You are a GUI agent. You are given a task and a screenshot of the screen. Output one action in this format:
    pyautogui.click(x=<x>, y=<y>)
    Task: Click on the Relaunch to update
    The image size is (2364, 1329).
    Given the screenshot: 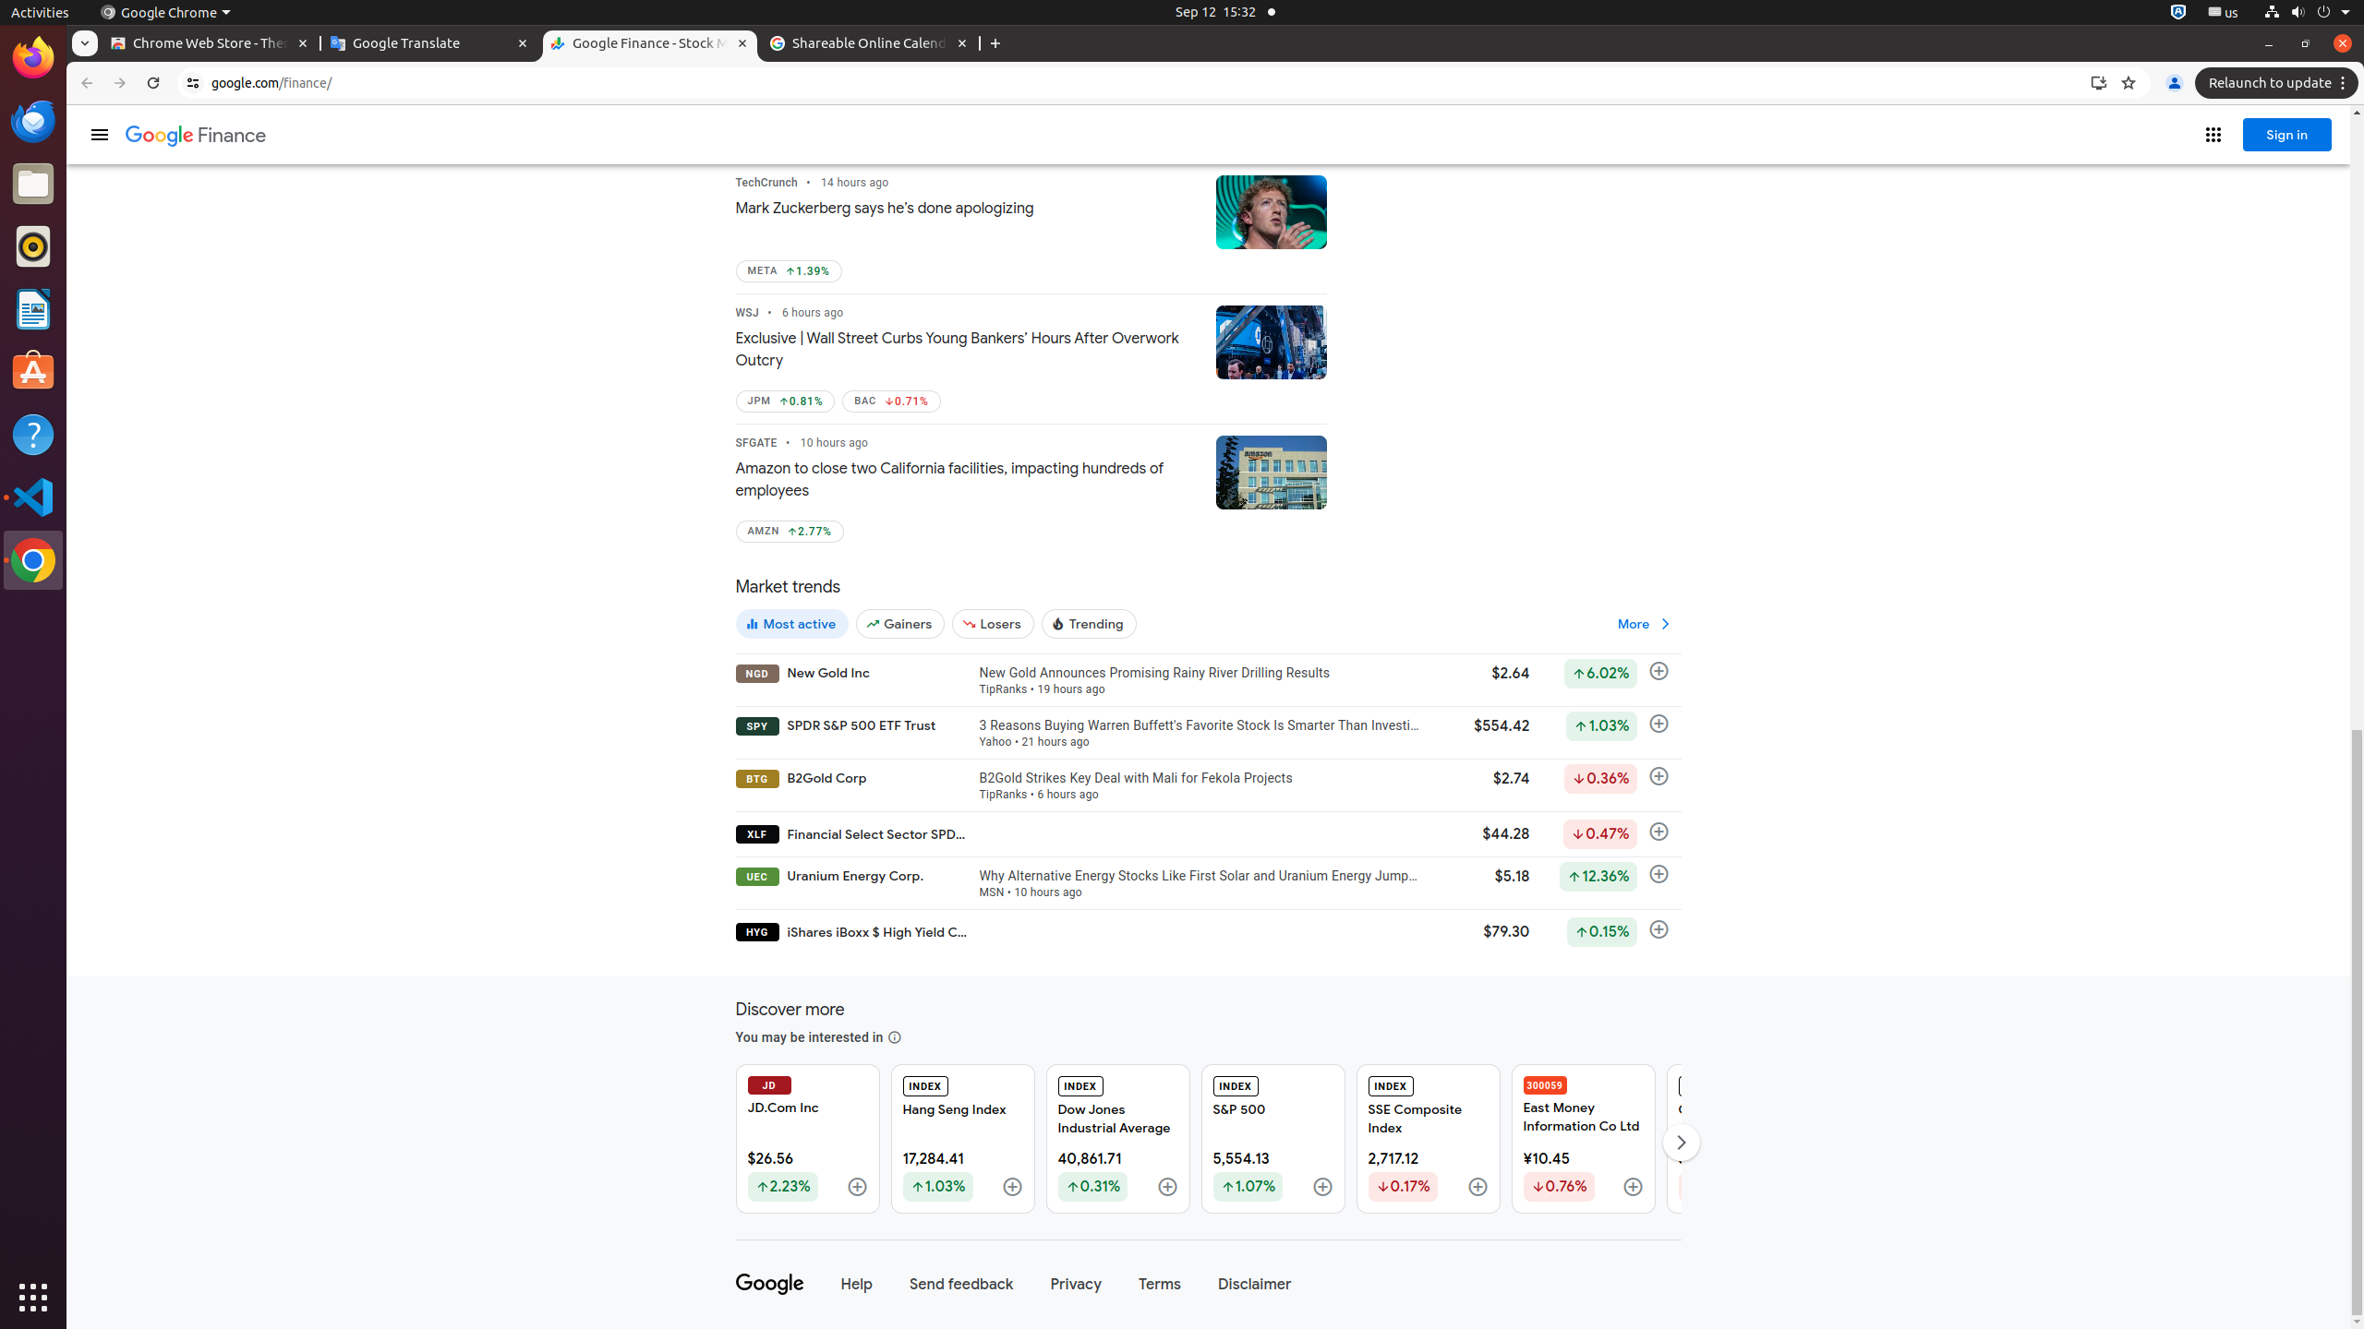 What is the action you would take?
    pyautogui.click(x=2279, y=83)
    